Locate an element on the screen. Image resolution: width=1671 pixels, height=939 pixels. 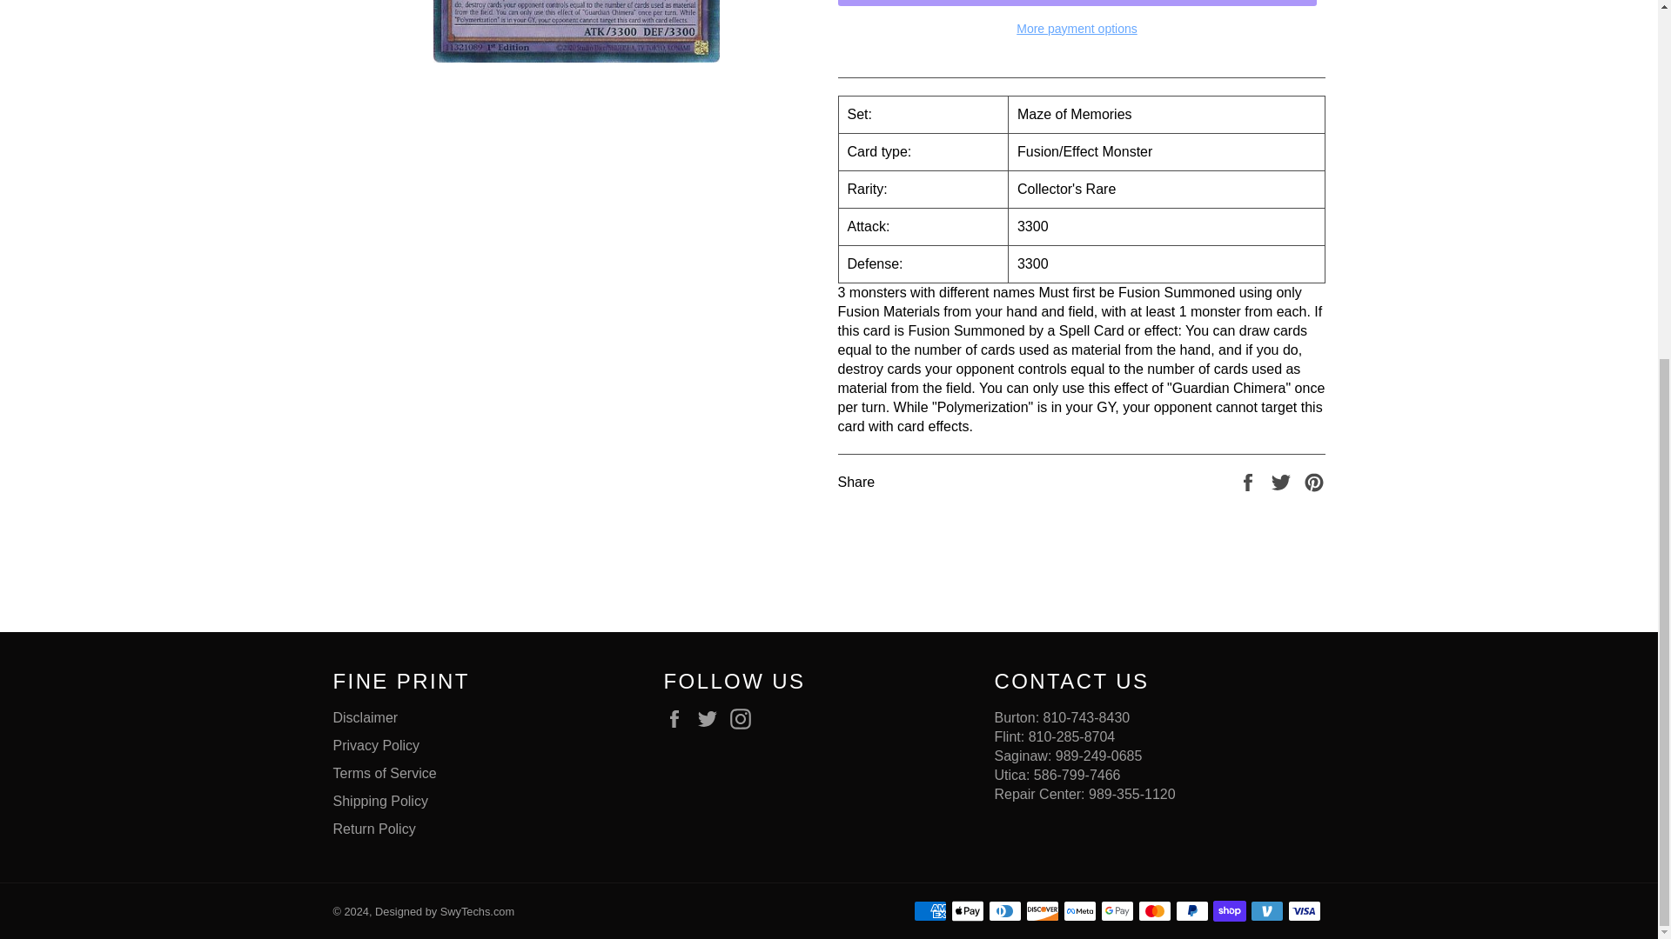
Tweet on Twitter is located at coordinates (1283, 481).